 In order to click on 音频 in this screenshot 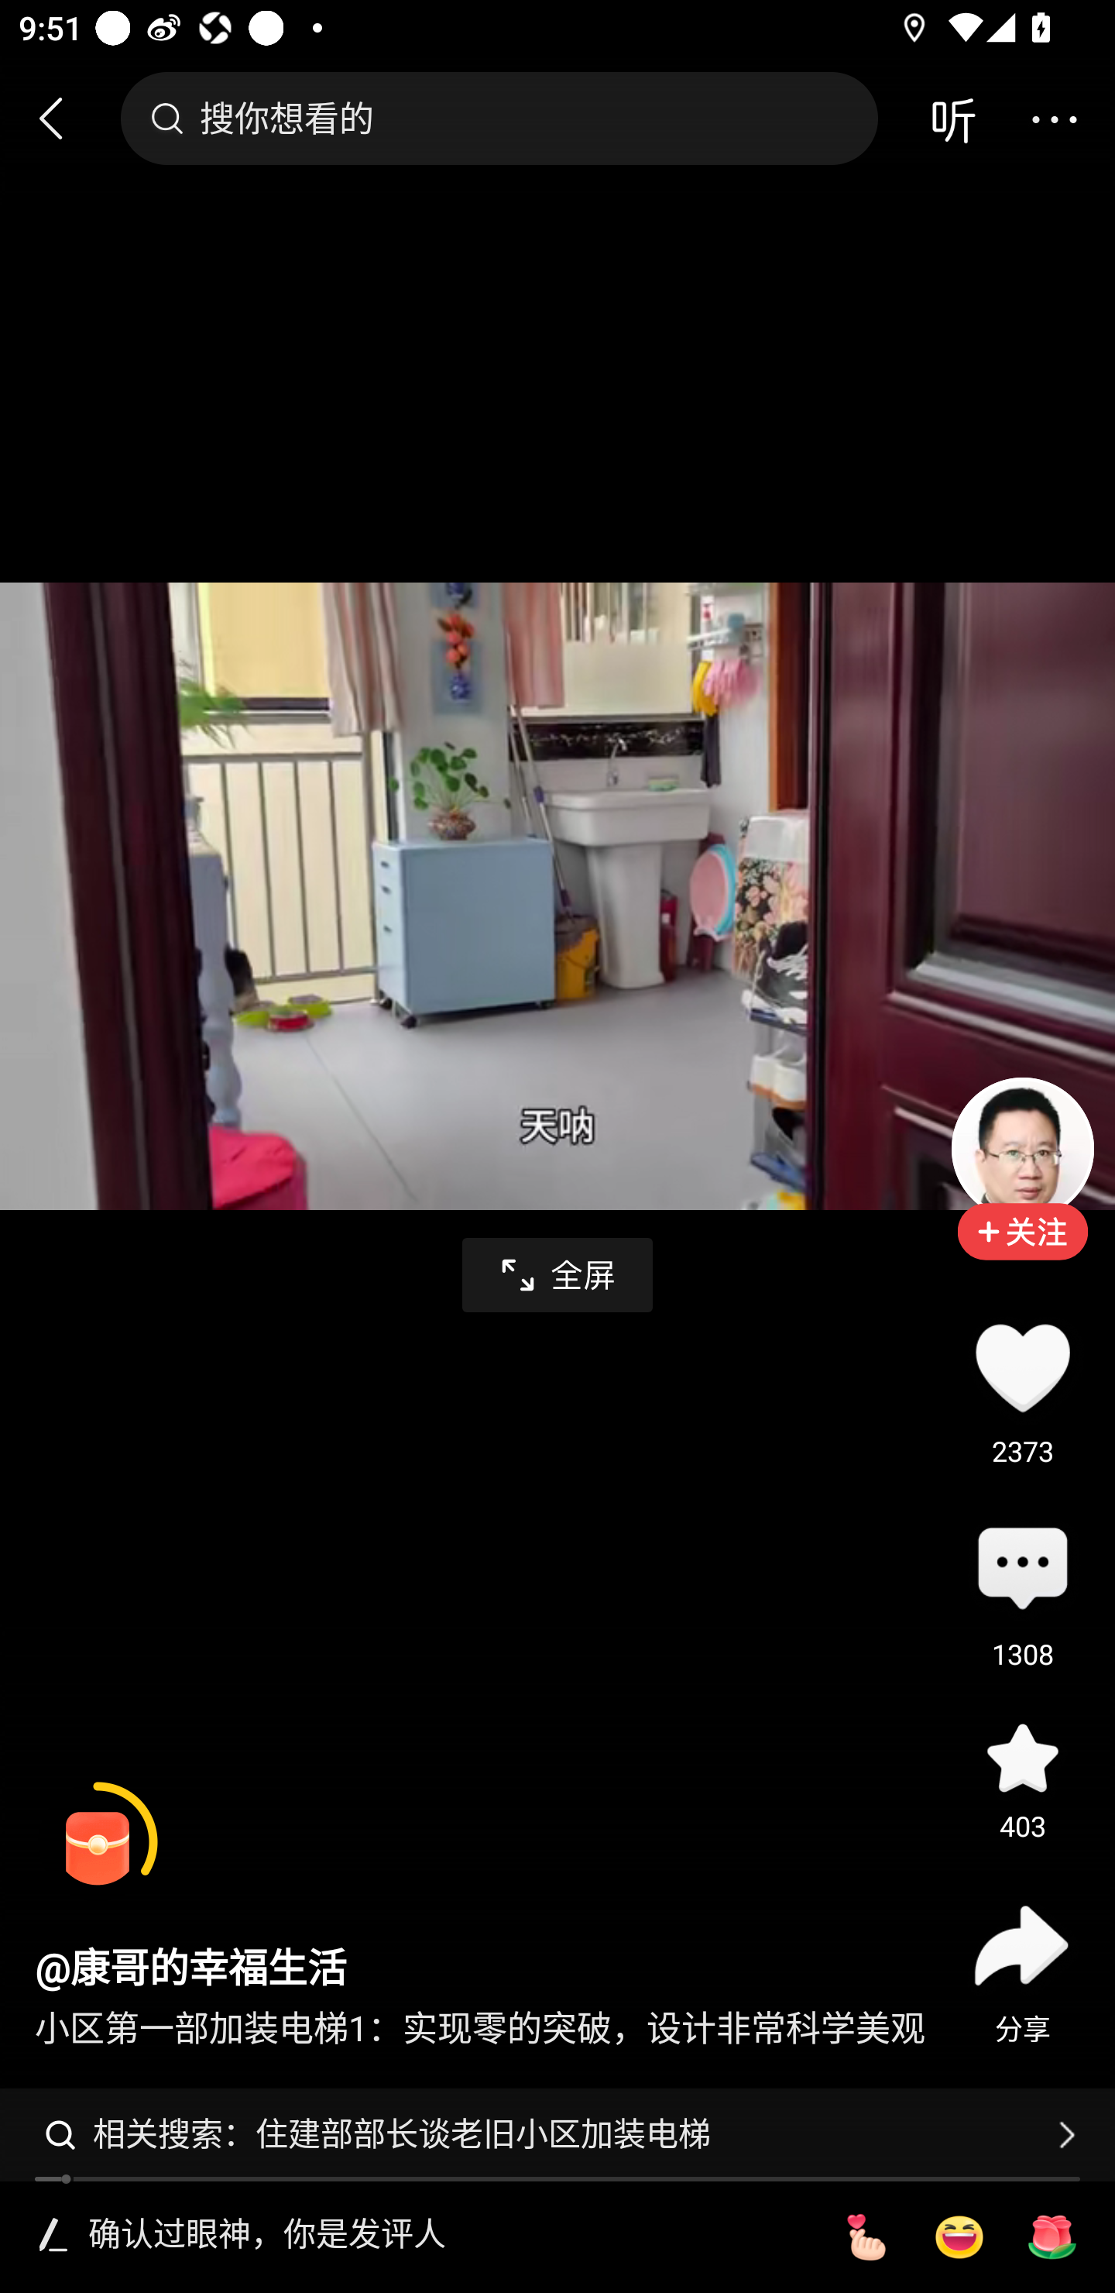, I will do `click(952, 118)`.